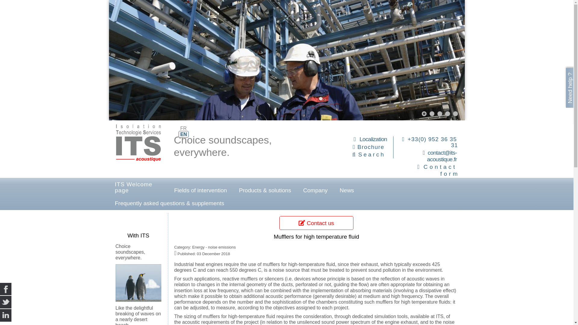 The width and height of the screenshot is (578, 325). I want to click on EN, so click(184, 134).